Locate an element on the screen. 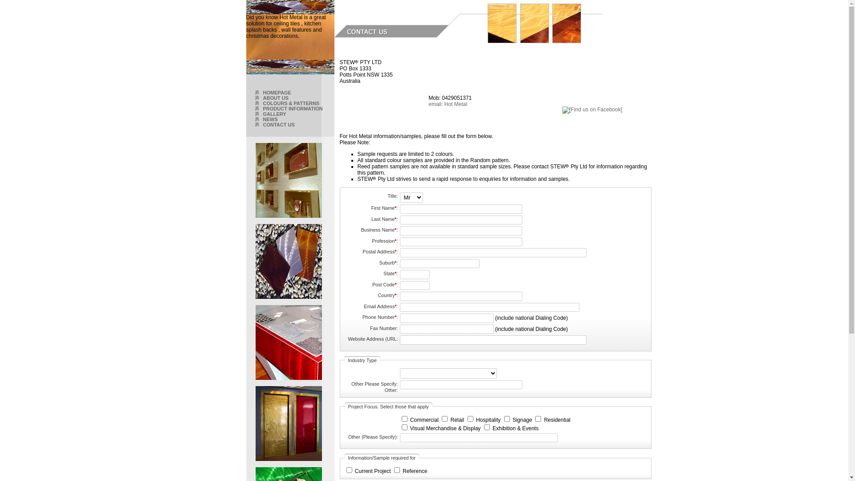  COLOURS & PATTERNS is located at coordinates (291, 103).